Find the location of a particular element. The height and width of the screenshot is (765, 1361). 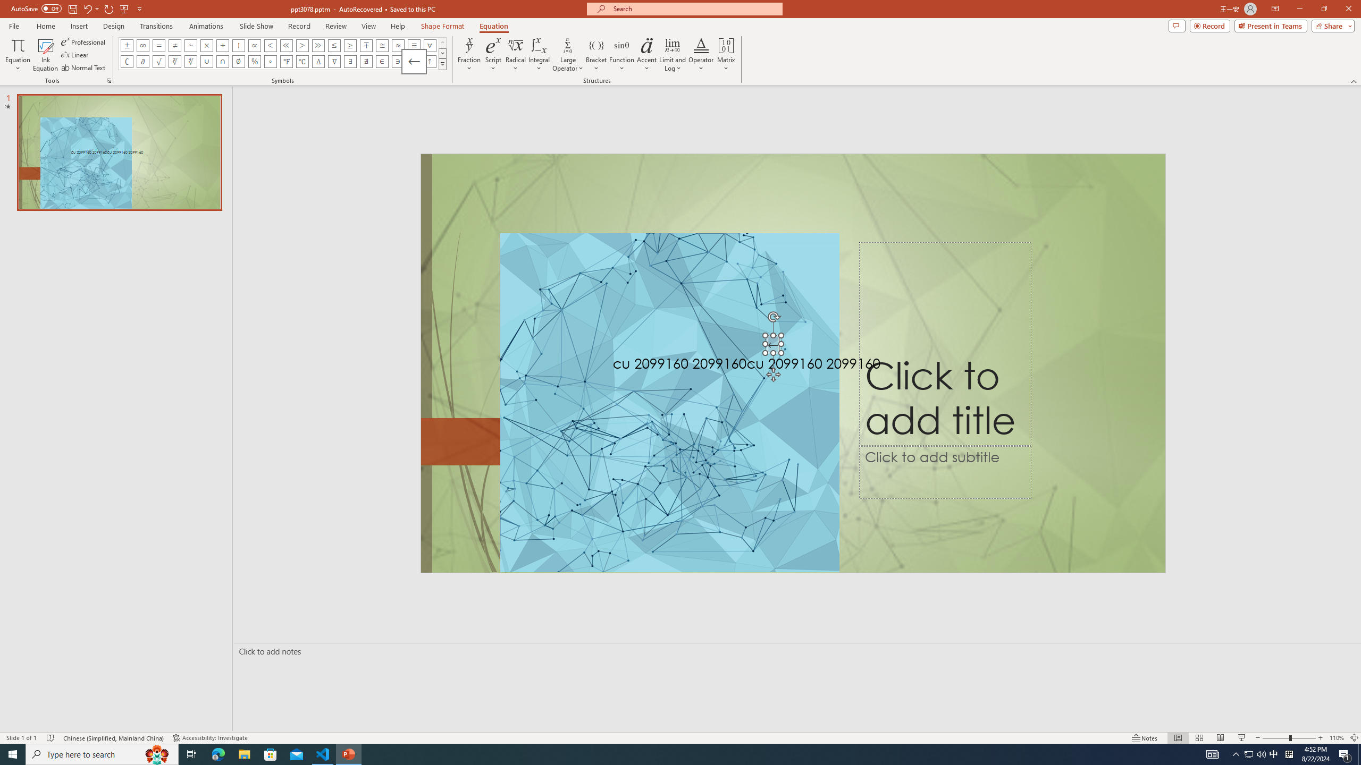

Equation Symbol There Exists is located at coordinates (350, 62).